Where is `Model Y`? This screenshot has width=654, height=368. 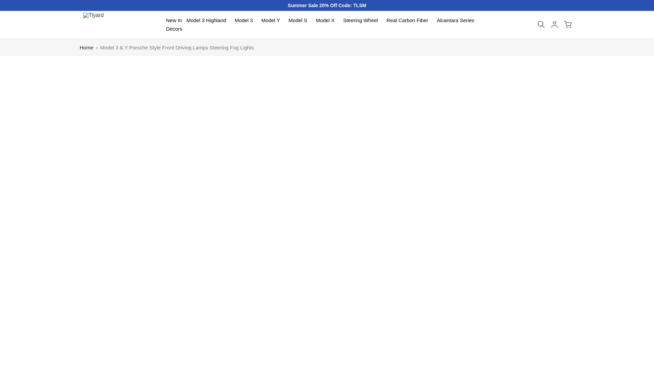 Model Y is located at coordinates (272, 20).